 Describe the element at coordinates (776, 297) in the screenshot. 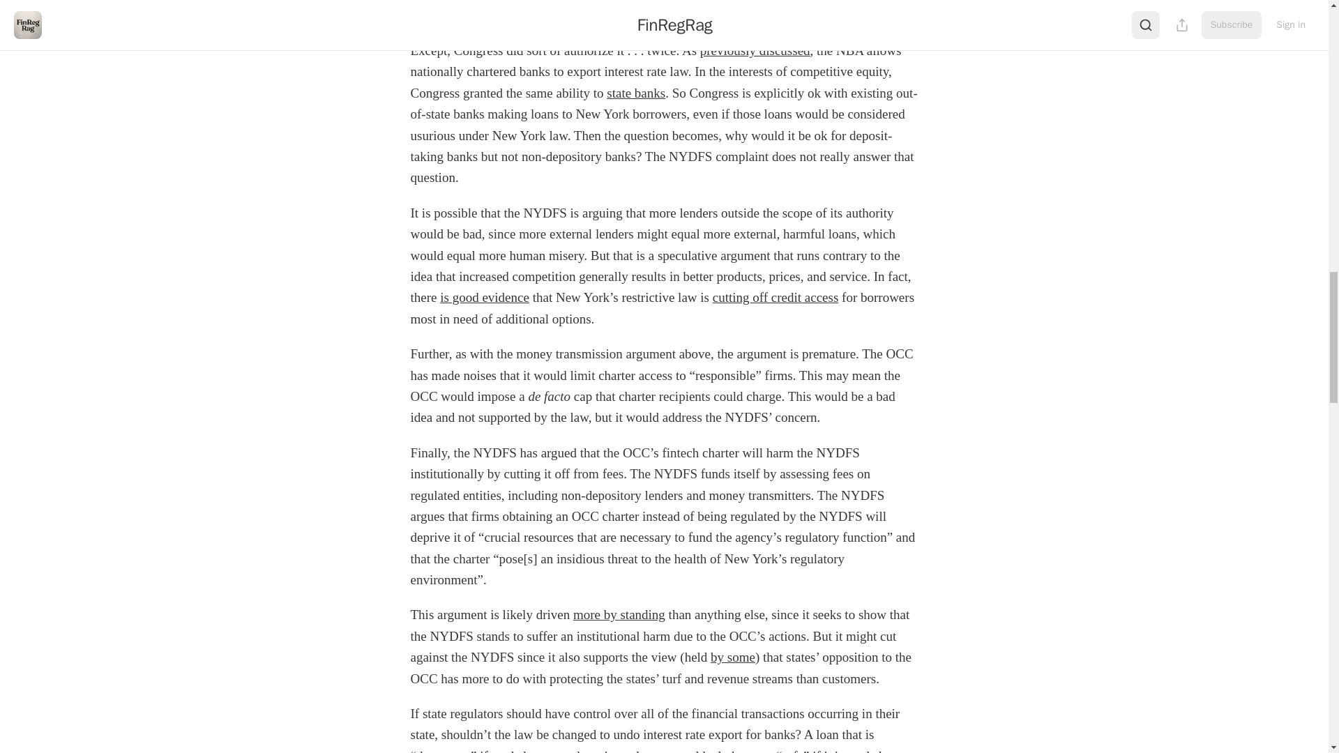

I see `cutting off credit access` at that location.